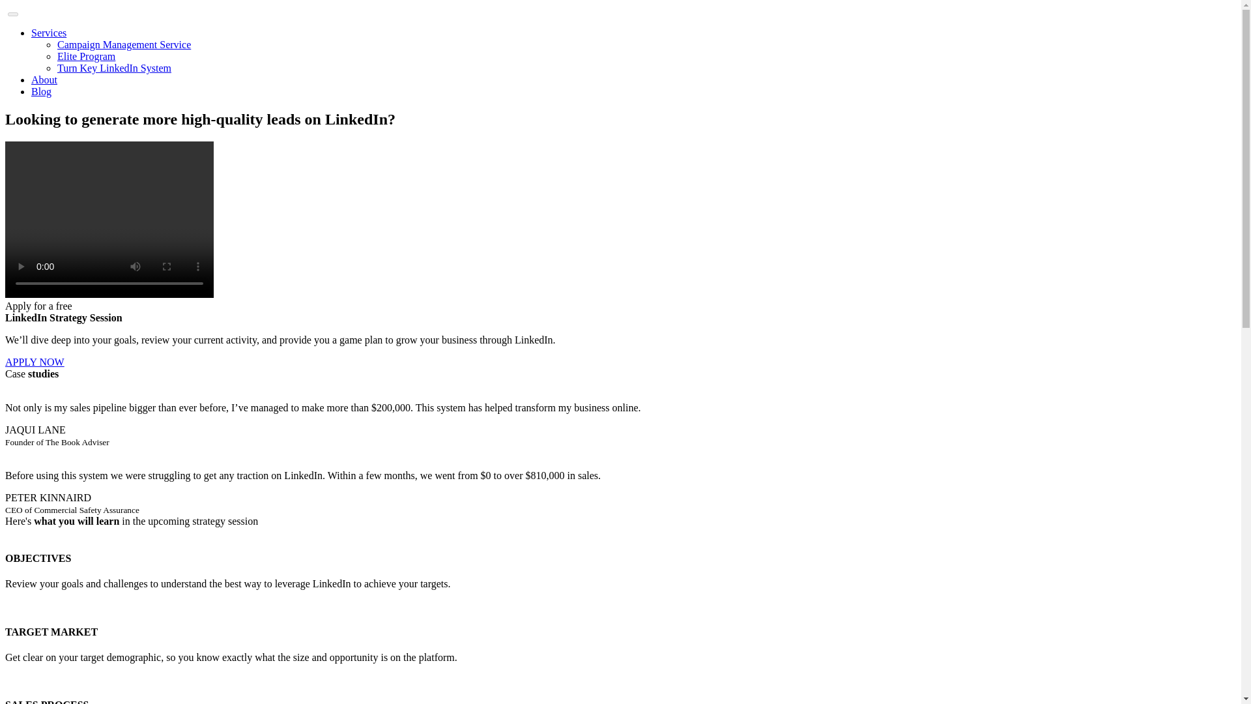 The image size is (1251, 704). What do you see at coordinates (44, 80) in the screenshot?
I see `About` at bounding box center [44, 80].